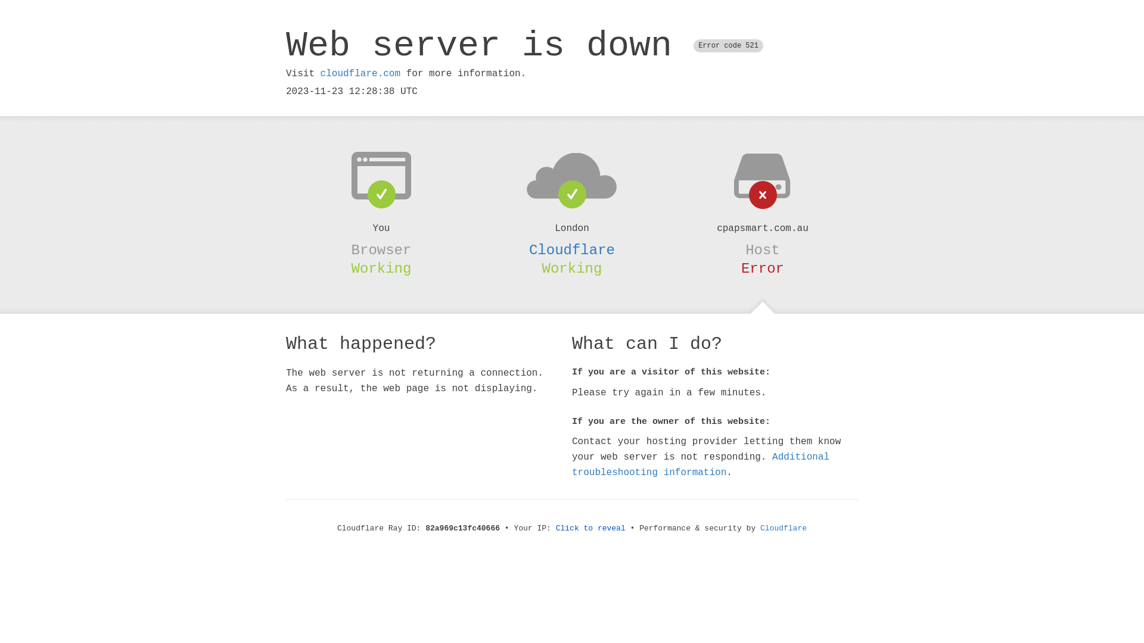 This screenshot has height=643, width=1144. Describe the element at coordinates (784, 529) in the screenshot. I see `Cloudflare` at that location.